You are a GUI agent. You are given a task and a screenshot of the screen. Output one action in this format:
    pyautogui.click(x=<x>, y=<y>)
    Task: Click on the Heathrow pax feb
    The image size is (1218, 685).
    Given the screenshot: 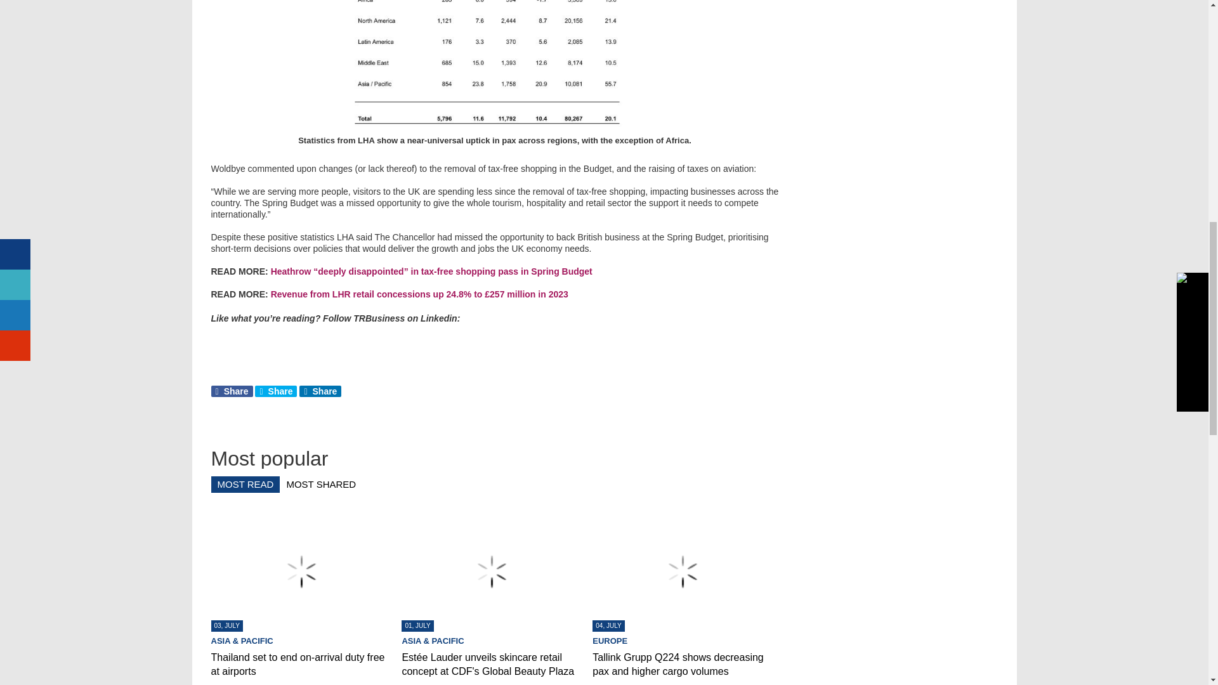 What is the action you would take?
    pyautogui.click(x=495, y=63)
    